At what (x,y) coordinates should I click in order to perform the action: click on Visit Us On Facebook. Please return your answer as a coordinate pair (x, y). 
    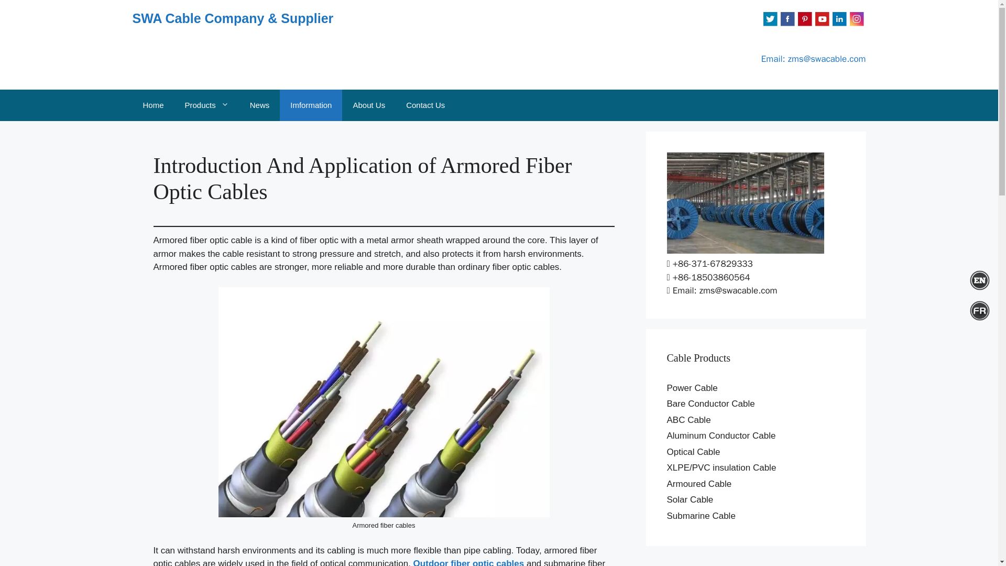
    Looking at the image, I should click on (787, 24).